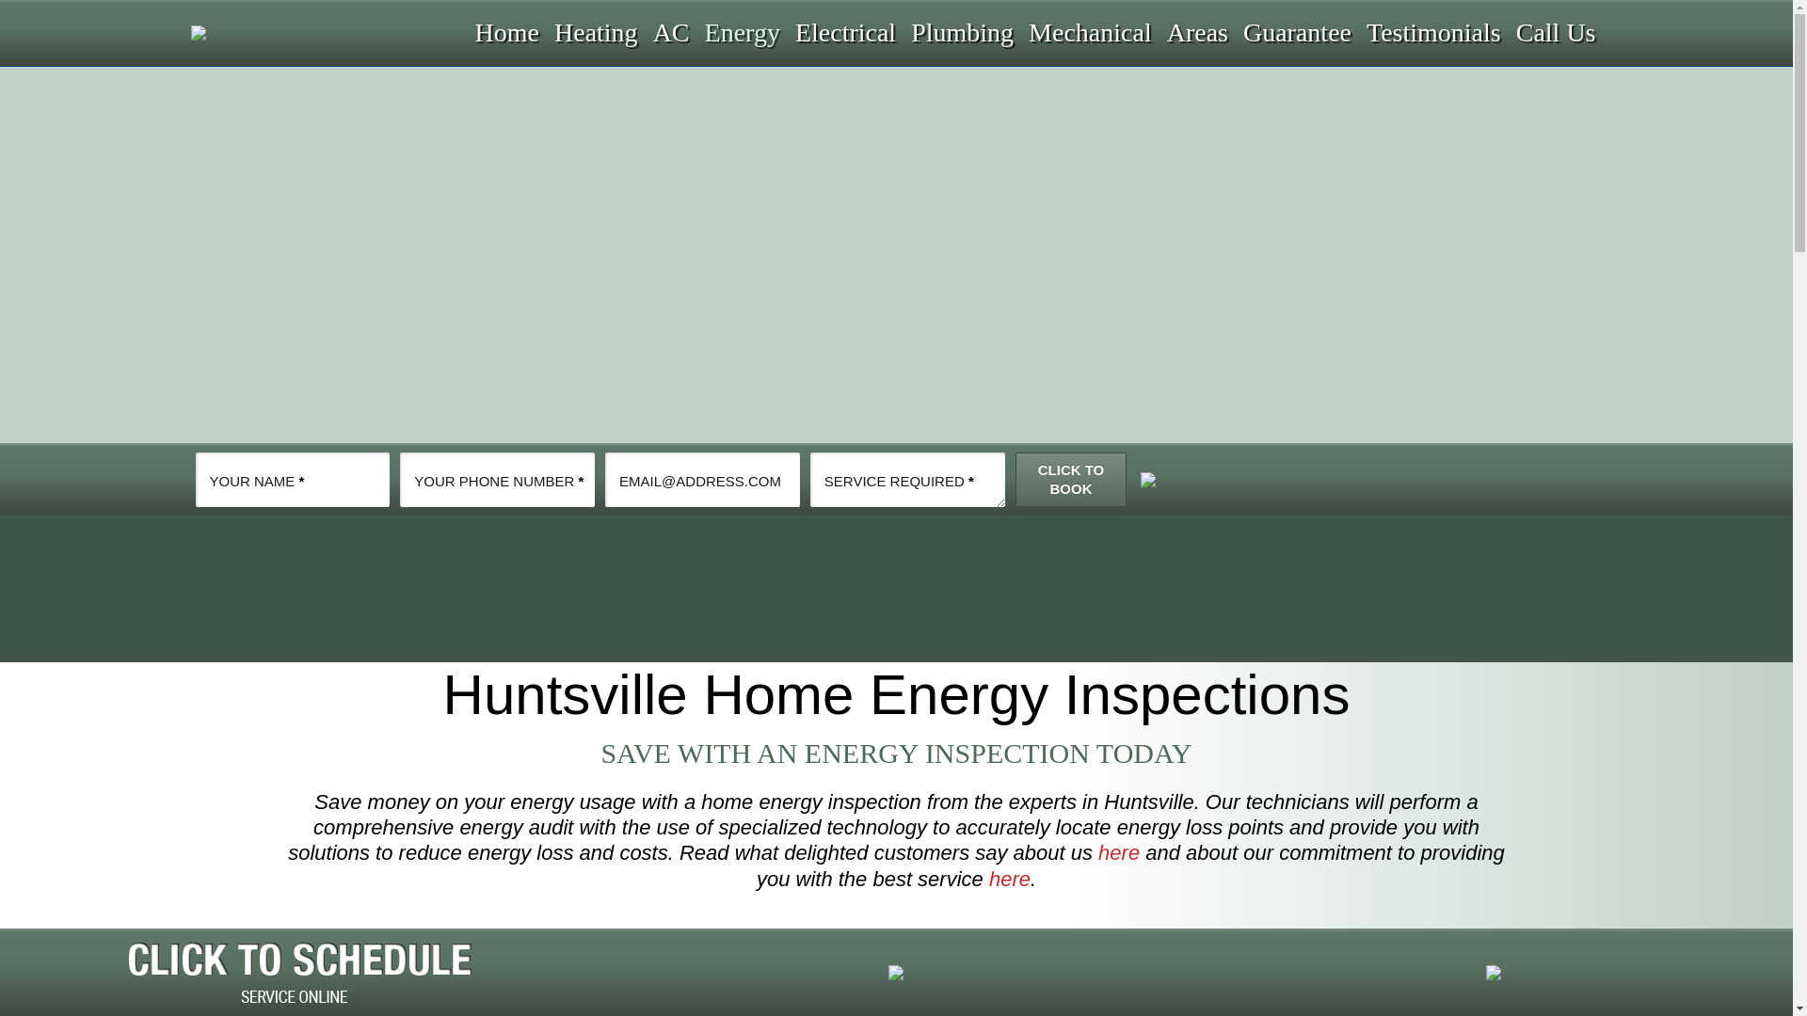  I want to click on AC, so click(670, 32).